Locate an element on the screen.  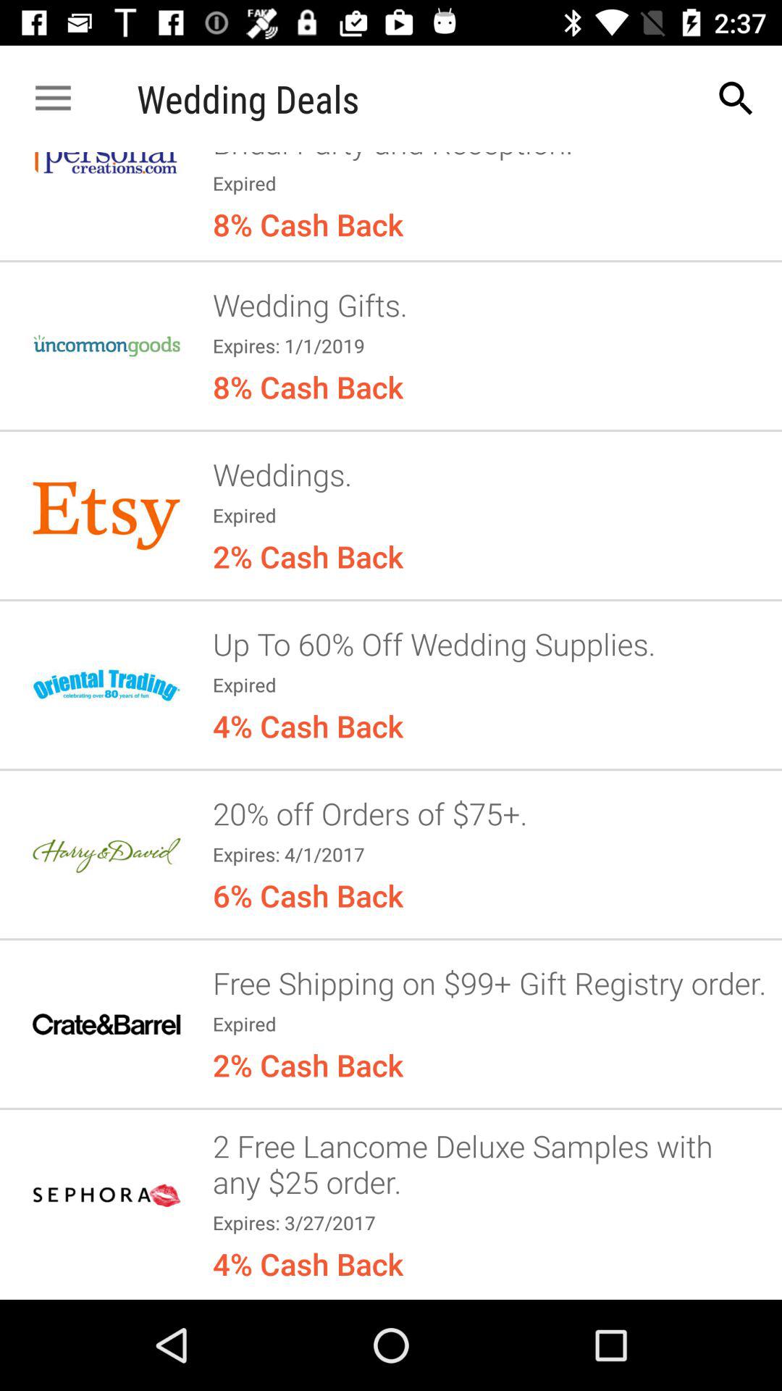
tap icon next to the wedding deals icon is located at coordinates (736, 99).